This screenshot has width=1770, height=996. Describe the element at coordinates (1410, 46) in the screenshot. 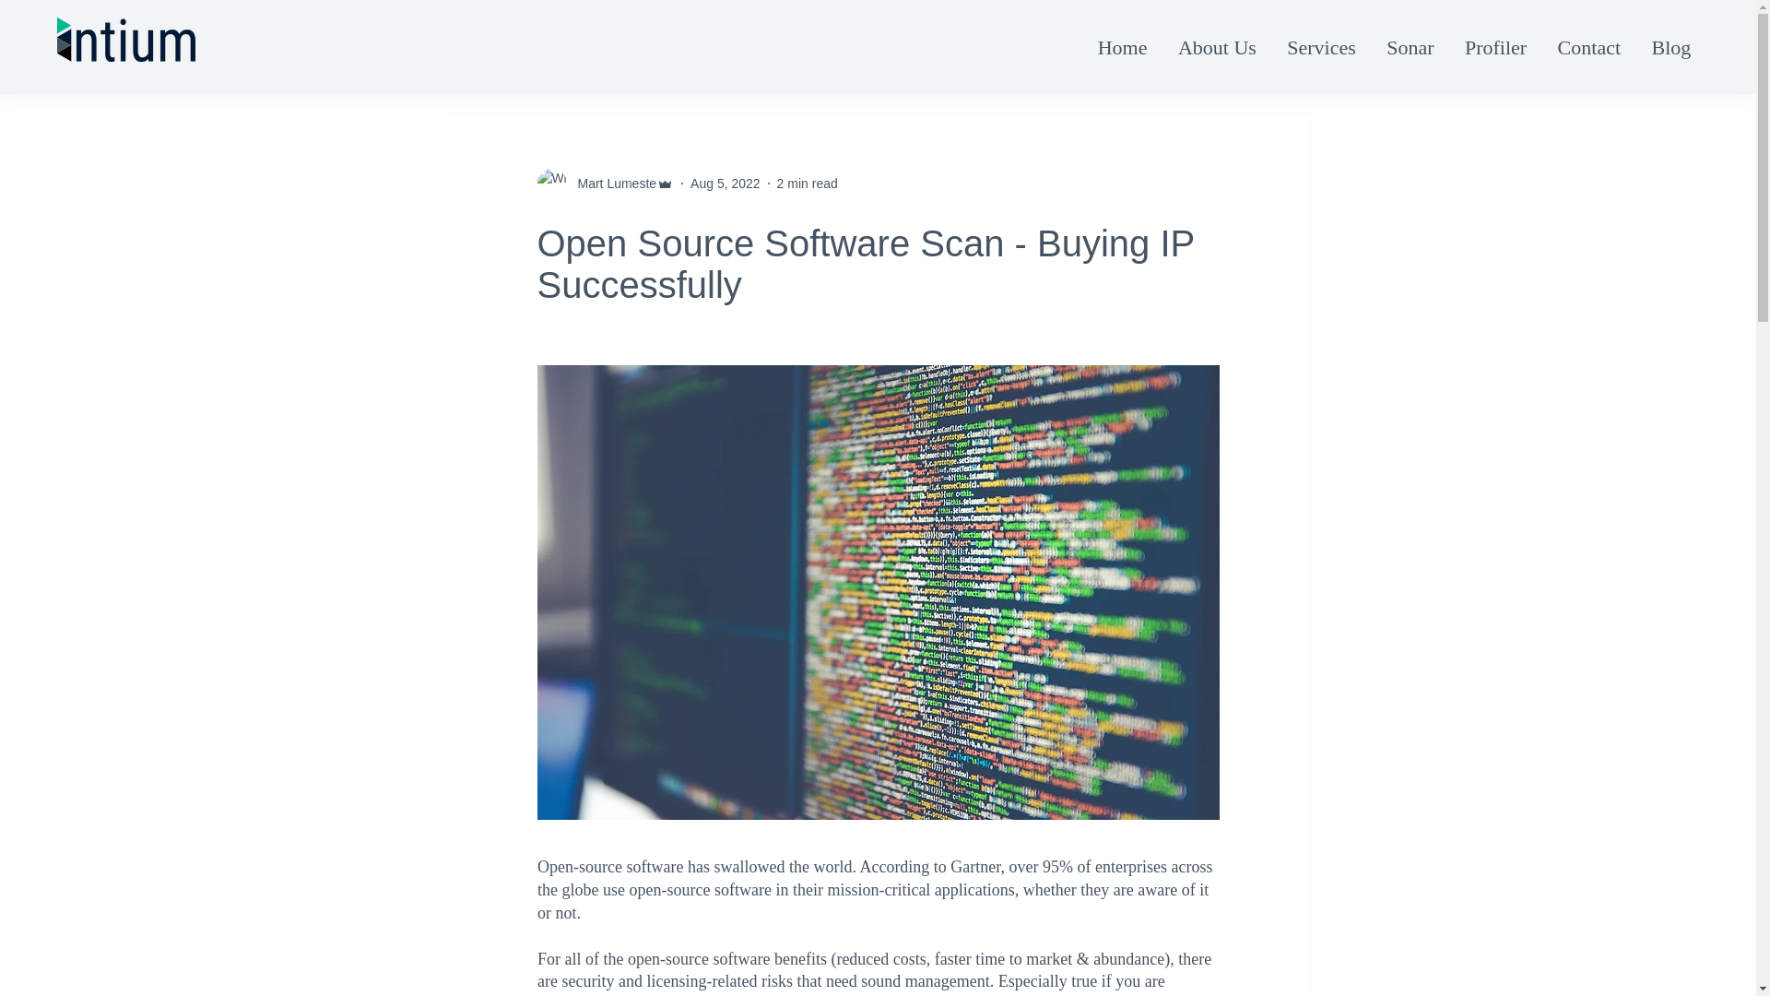

I see `Sonar` at that location.